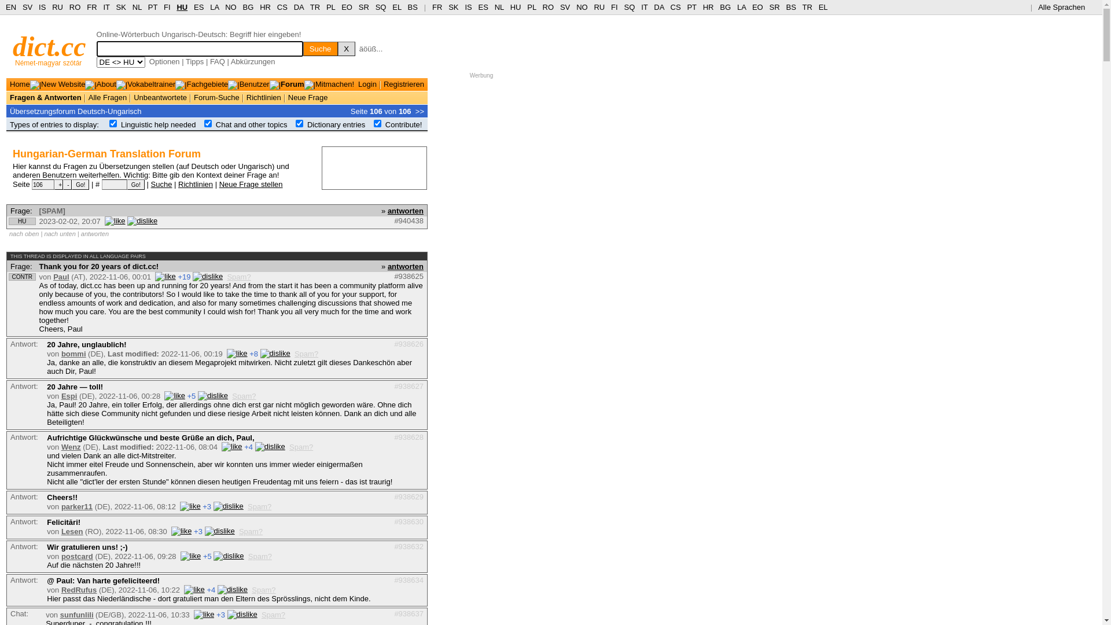 Image resolution: width=1111 pixels, height=625 pixels. Describe the element at coordinates (404, 84) in the screenshot. I see `Registrieren` at that location.